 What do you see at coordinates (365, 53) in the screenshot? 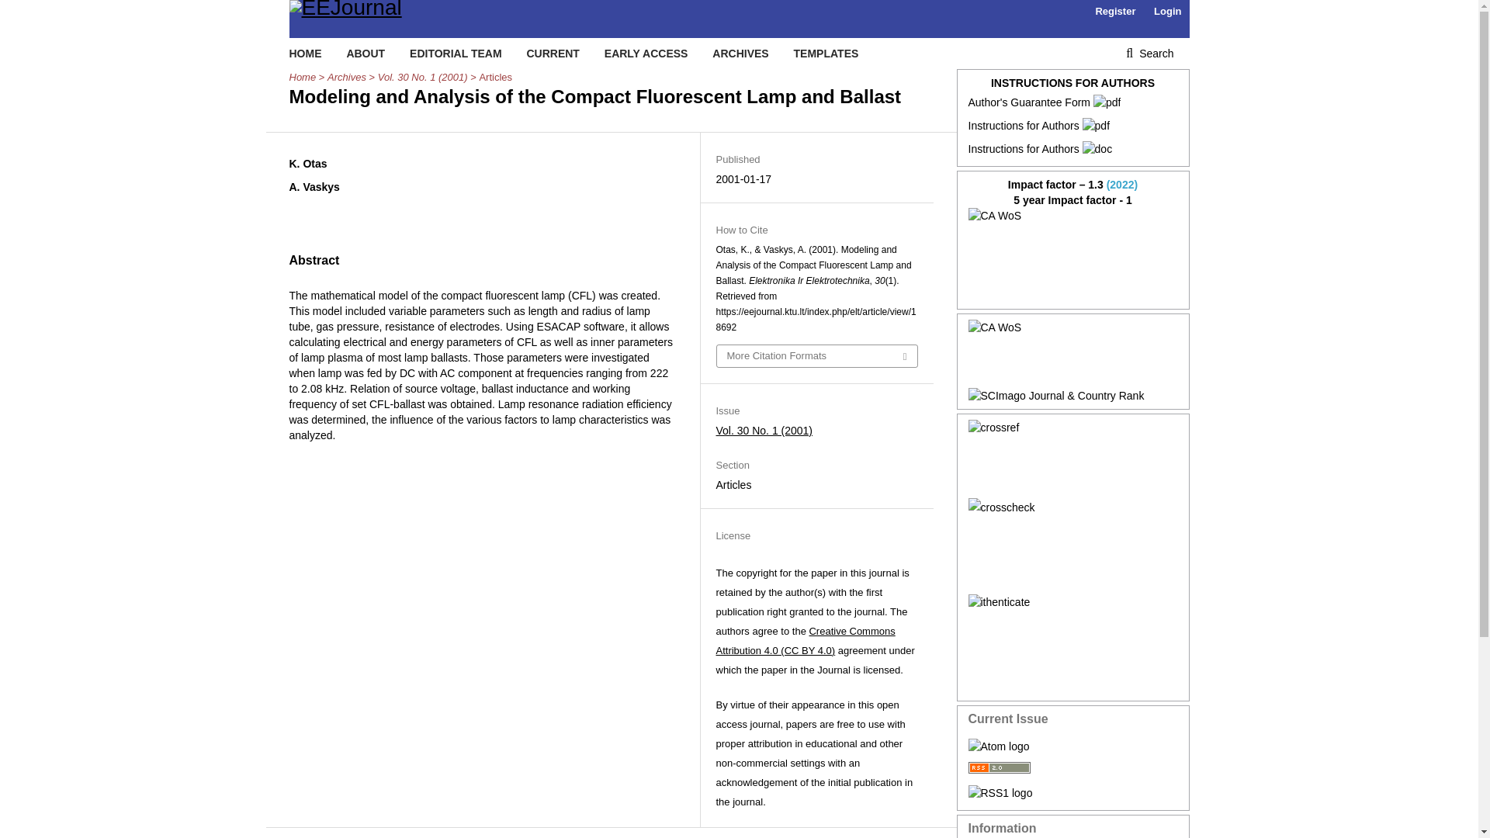
I see `ABOUT` at bounding box center [365, 53].